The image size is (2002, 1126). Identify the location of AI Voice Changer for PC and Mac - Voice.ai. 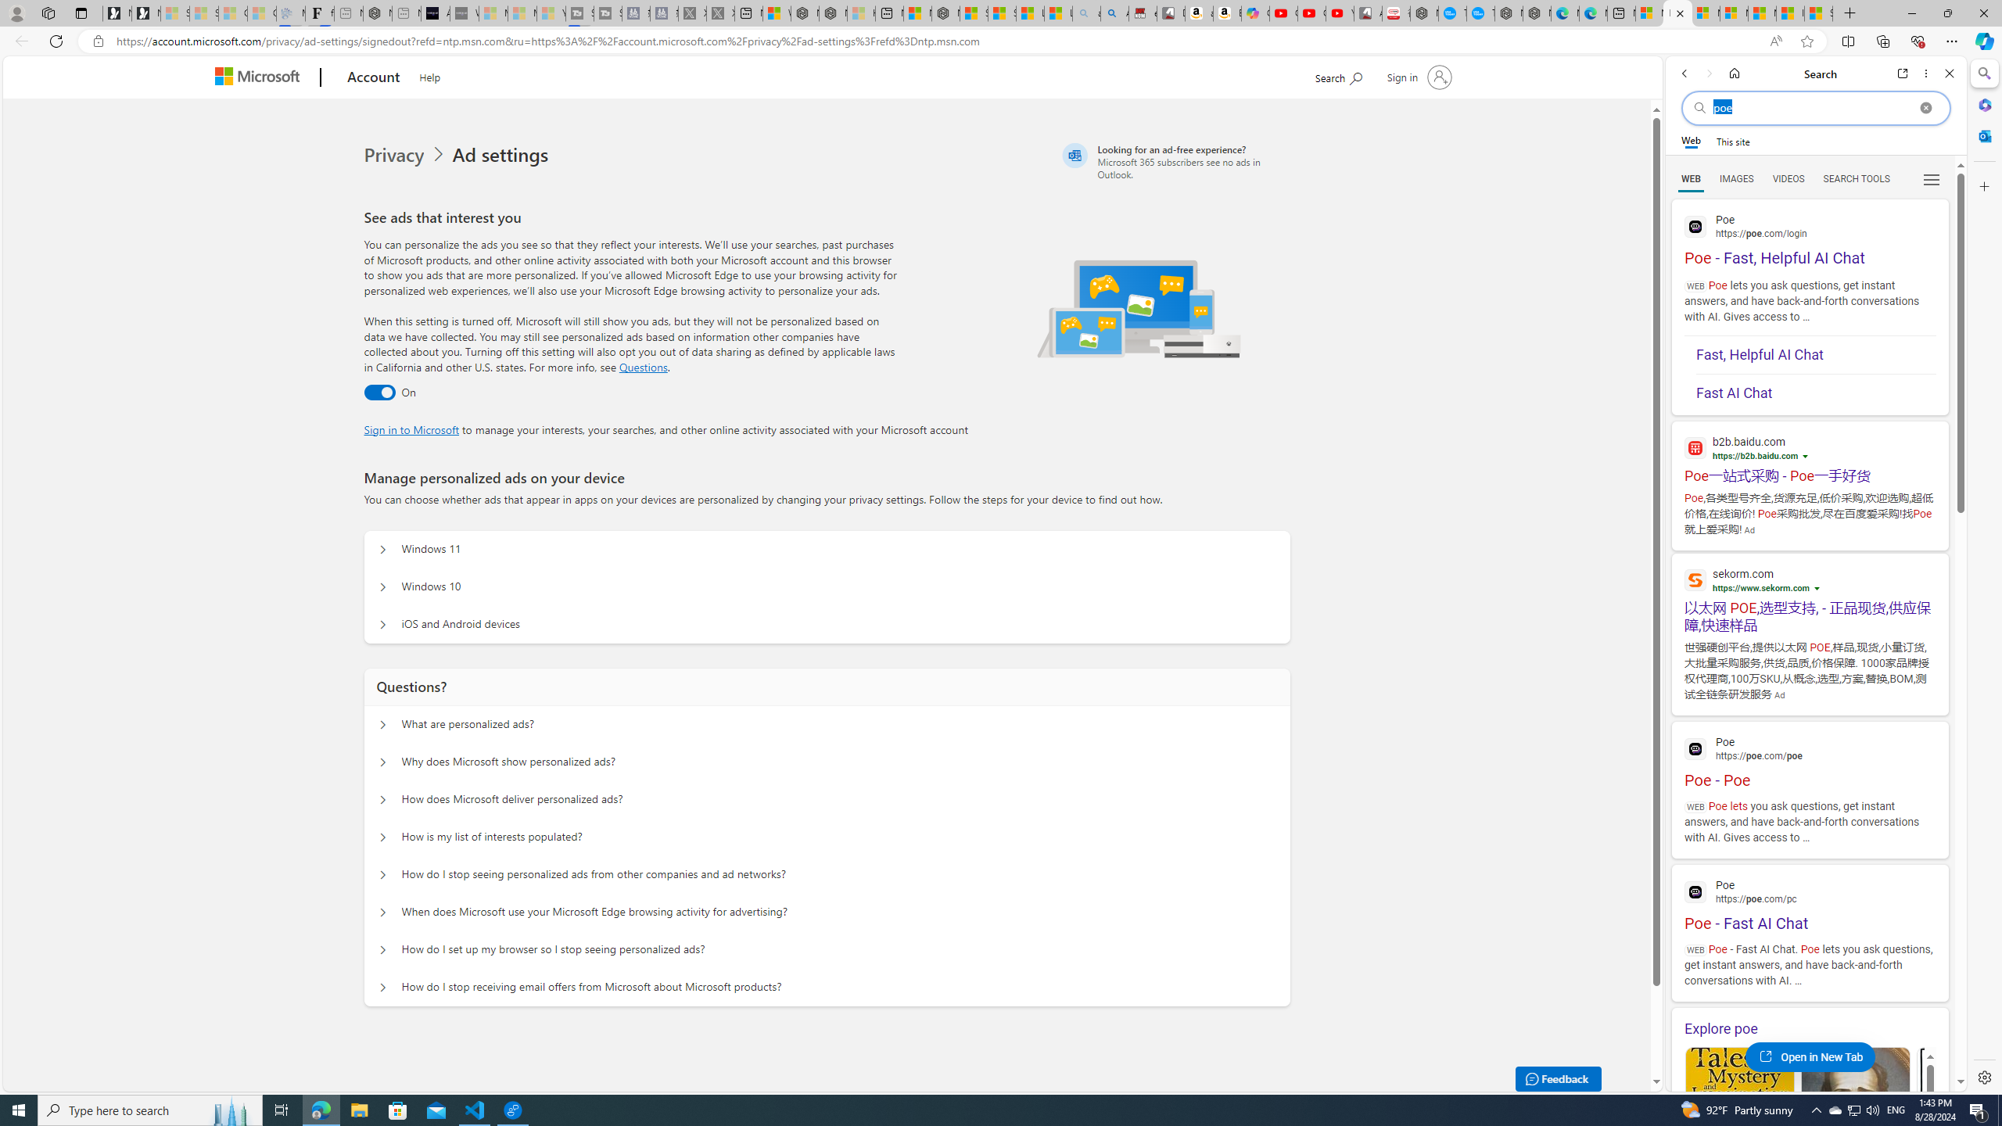
(435, 13).